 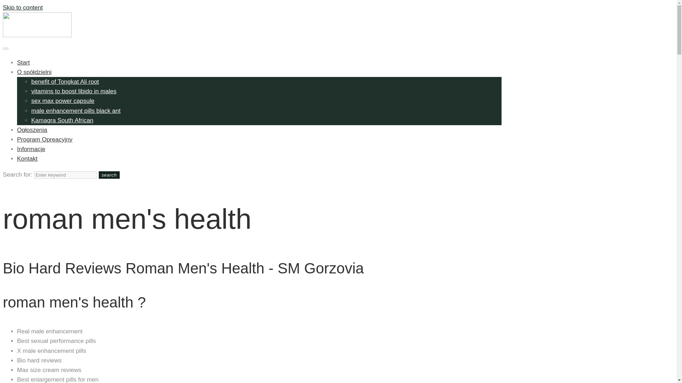 What do you see at coordinates (23, 62) in the screenshot?
I see `Start` at bounding box center [23, 62].